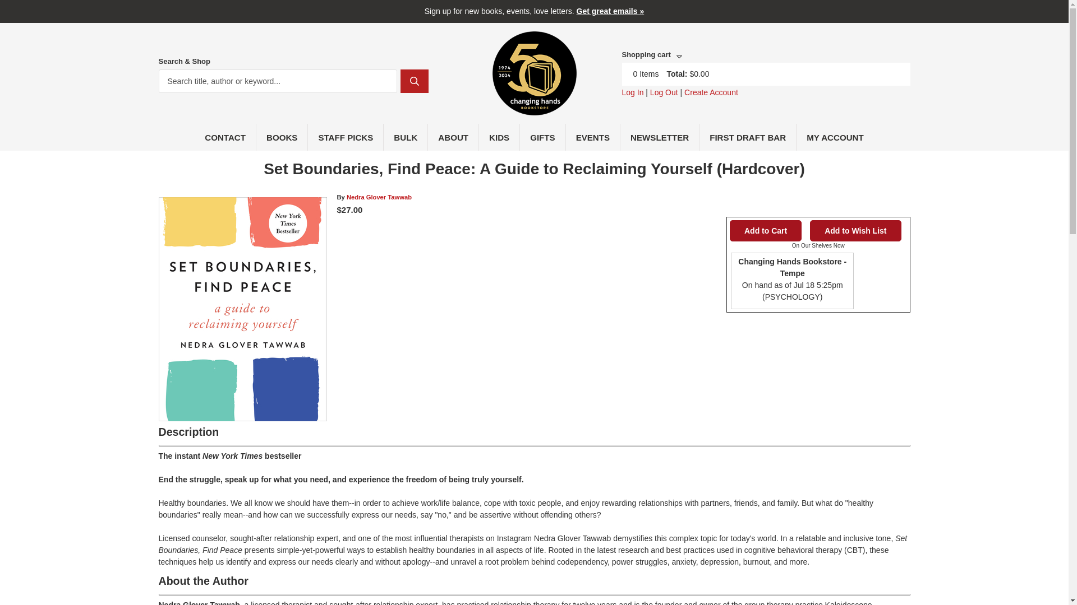 The image size is (1077, 605). I want to click on Log In, so click(632, 92).